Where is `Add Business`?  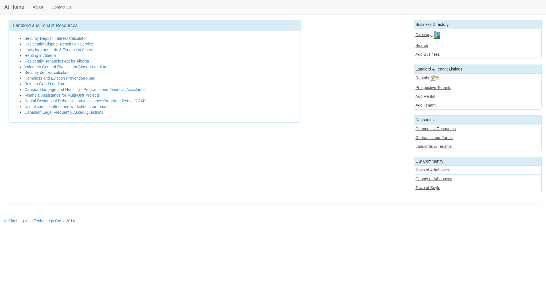
Add Business is located at coordinates (478, 54).